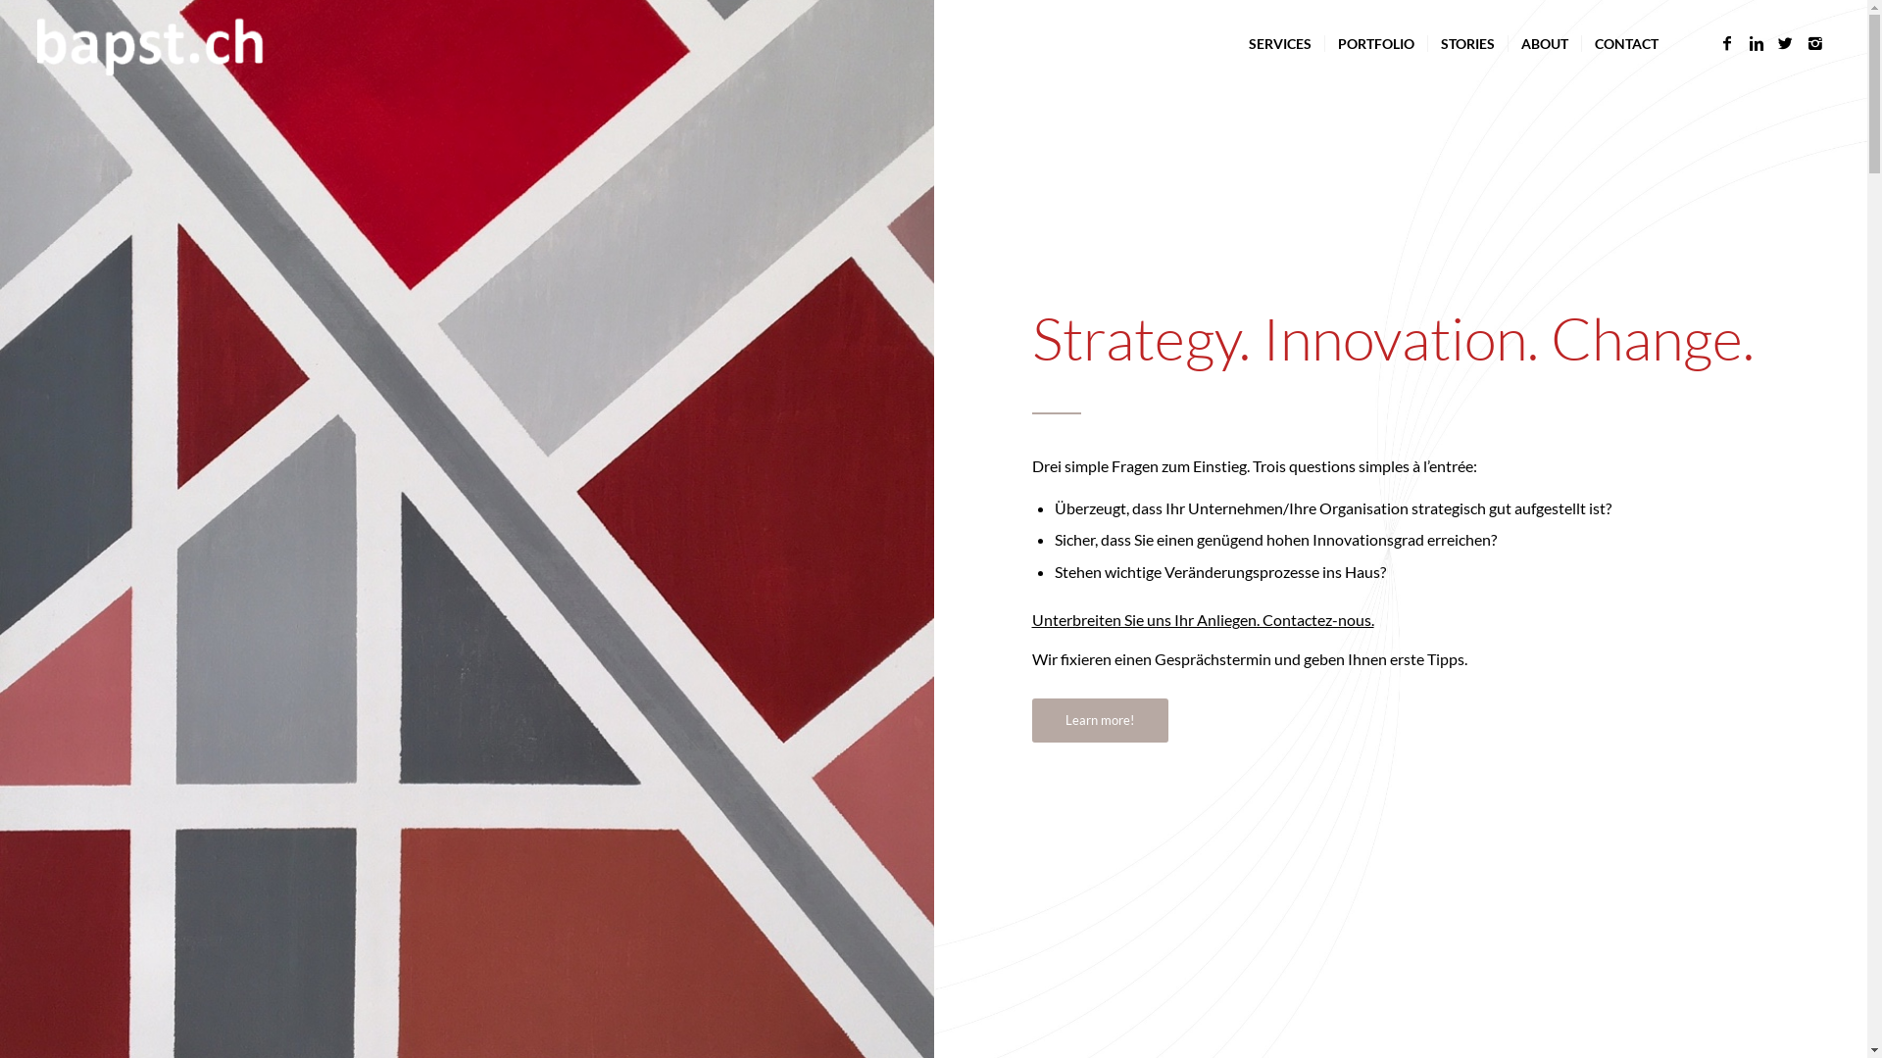 Image resolution: width=1882 pixels, height=1058 pixels. What do you see at coordinates (1280, 44) in the screenshot?
I see `SERVICES` at bounding box center [1280, 44].